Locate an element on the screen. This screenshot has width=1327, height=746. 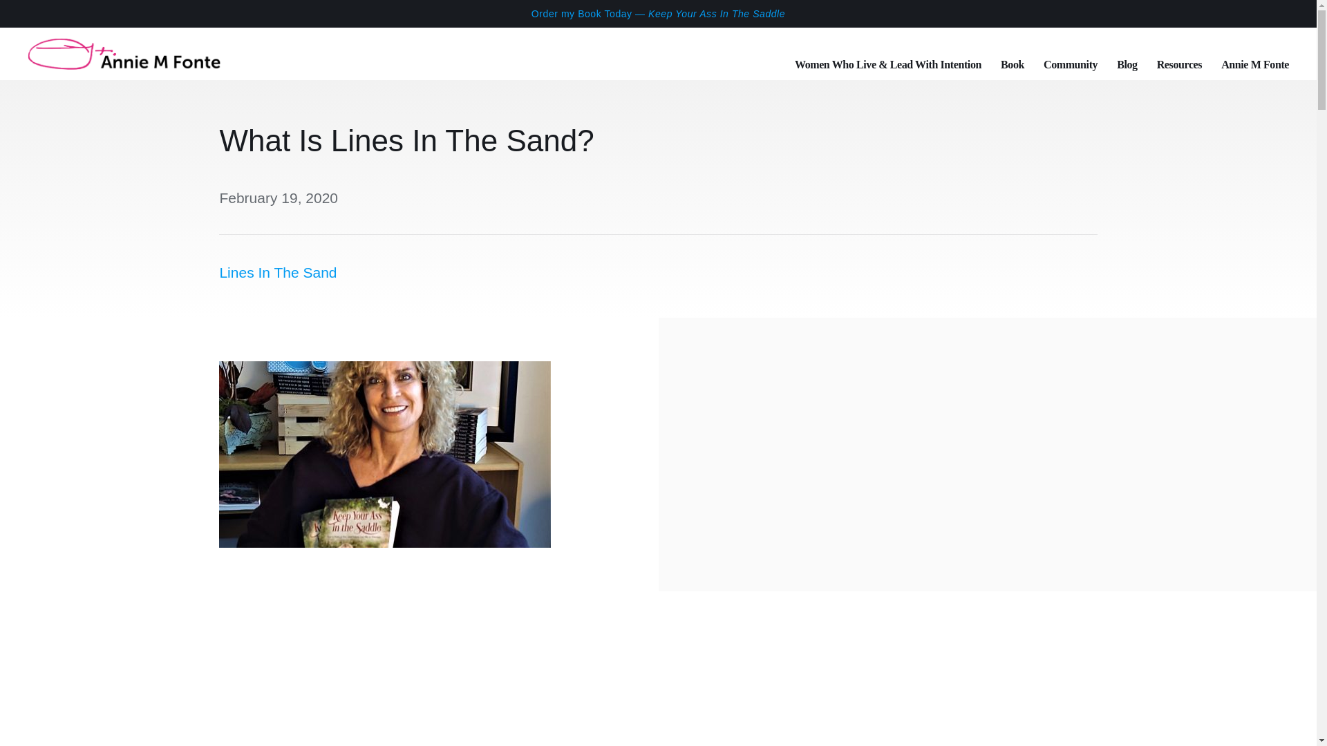
Lines In The Sand is located at coordinates (278, 272).